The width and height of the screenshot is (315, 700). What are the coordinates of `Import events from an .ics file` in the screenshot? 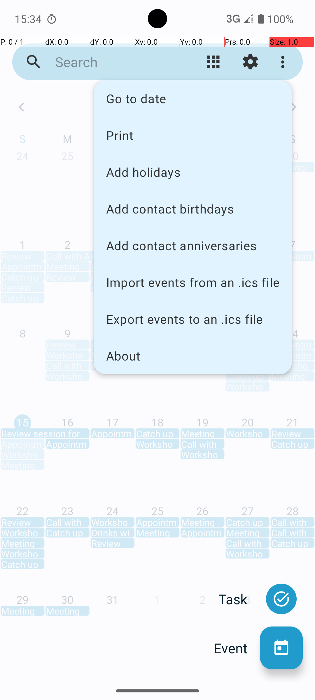 It's located at (193, 282).